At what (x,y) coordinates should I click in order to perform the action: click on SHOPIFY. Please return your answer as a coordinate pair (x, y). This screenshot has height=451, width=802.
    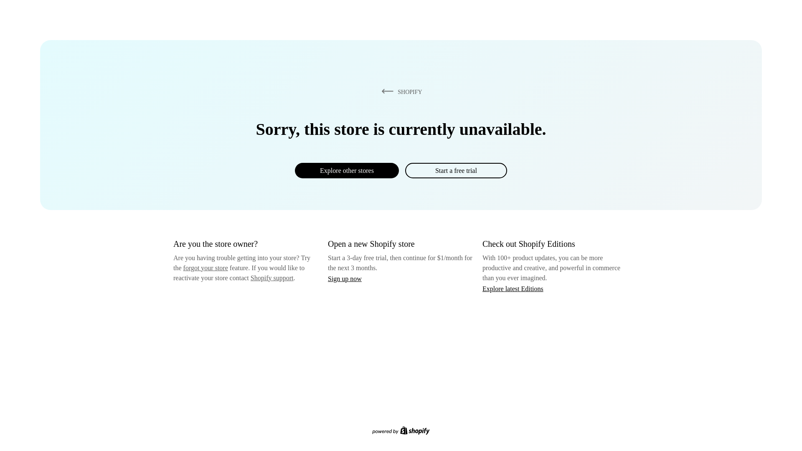
    Looking at the image, I should click on (400, 91).